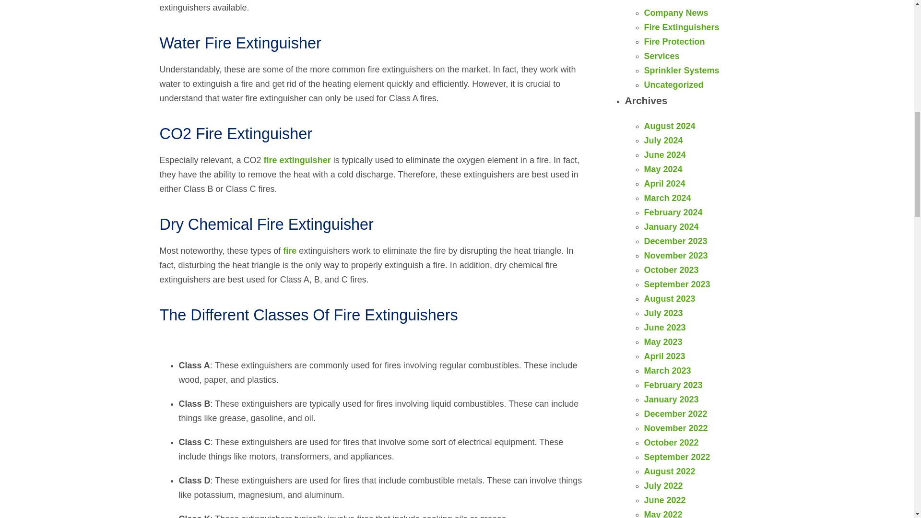 The image size is (921, 518). What do you see at coordinates (661, 56) in the screenshot?
I see `Services` at bounding box center [661, 56].